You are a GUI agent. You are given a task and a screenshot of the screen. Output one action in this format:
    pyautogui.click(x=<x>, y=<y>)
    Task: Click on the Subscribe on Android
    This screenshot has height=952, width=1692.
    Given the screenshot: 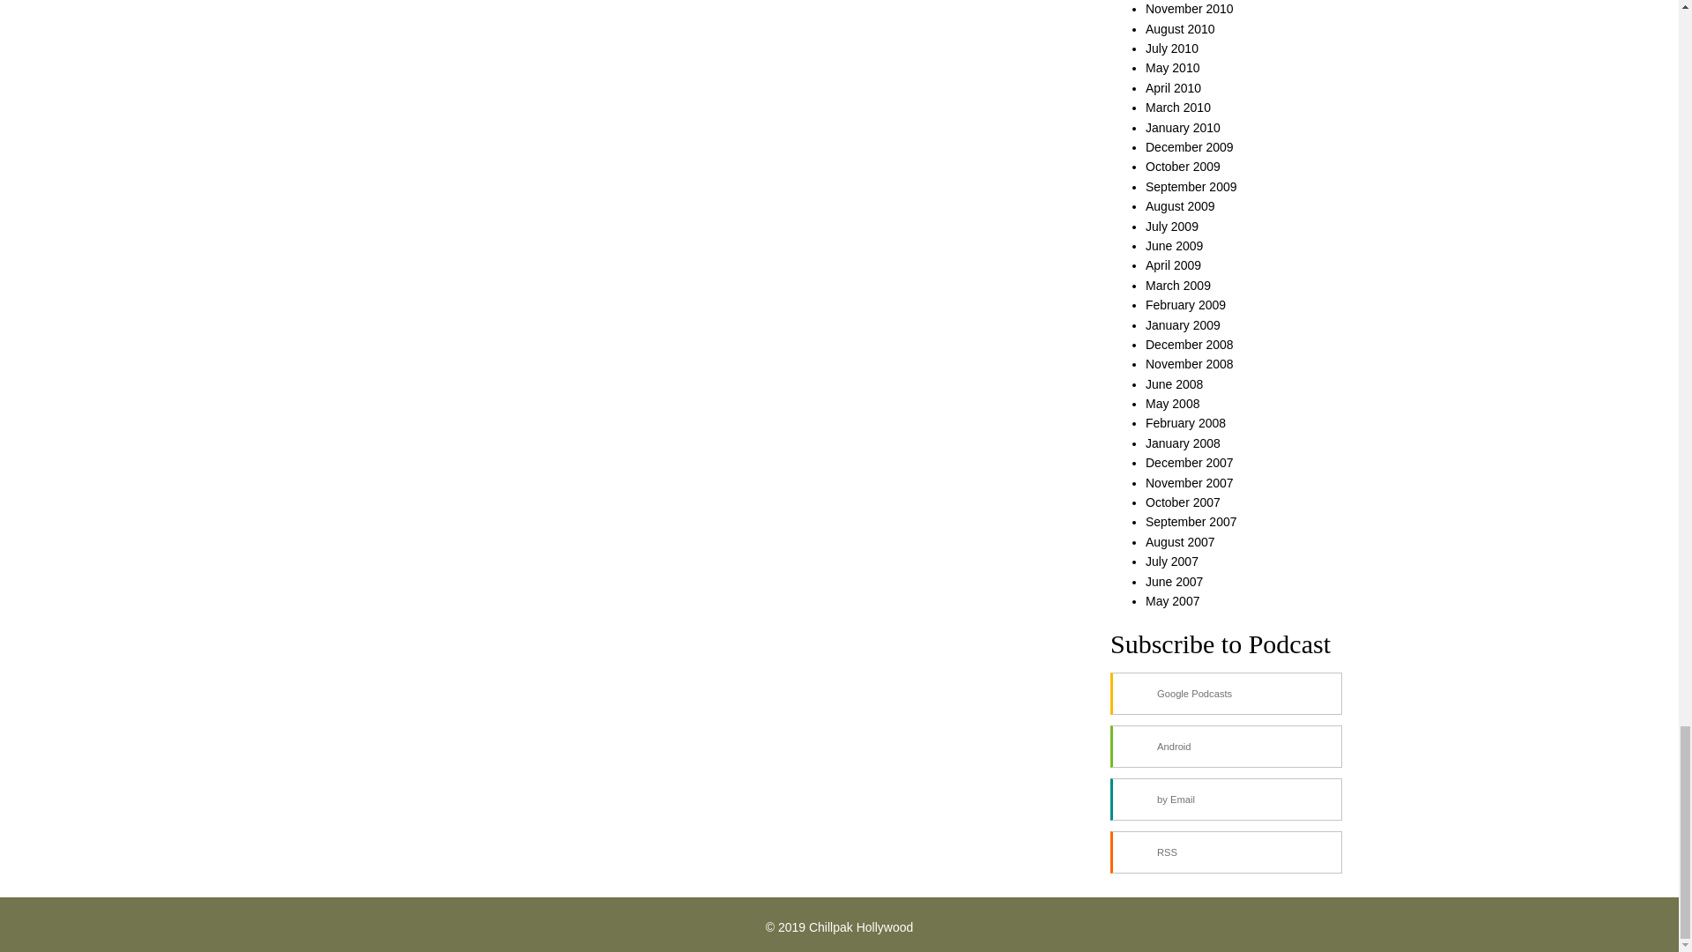 What is the action you would take?
    pyautogui.click(x=1225, y=746)
    